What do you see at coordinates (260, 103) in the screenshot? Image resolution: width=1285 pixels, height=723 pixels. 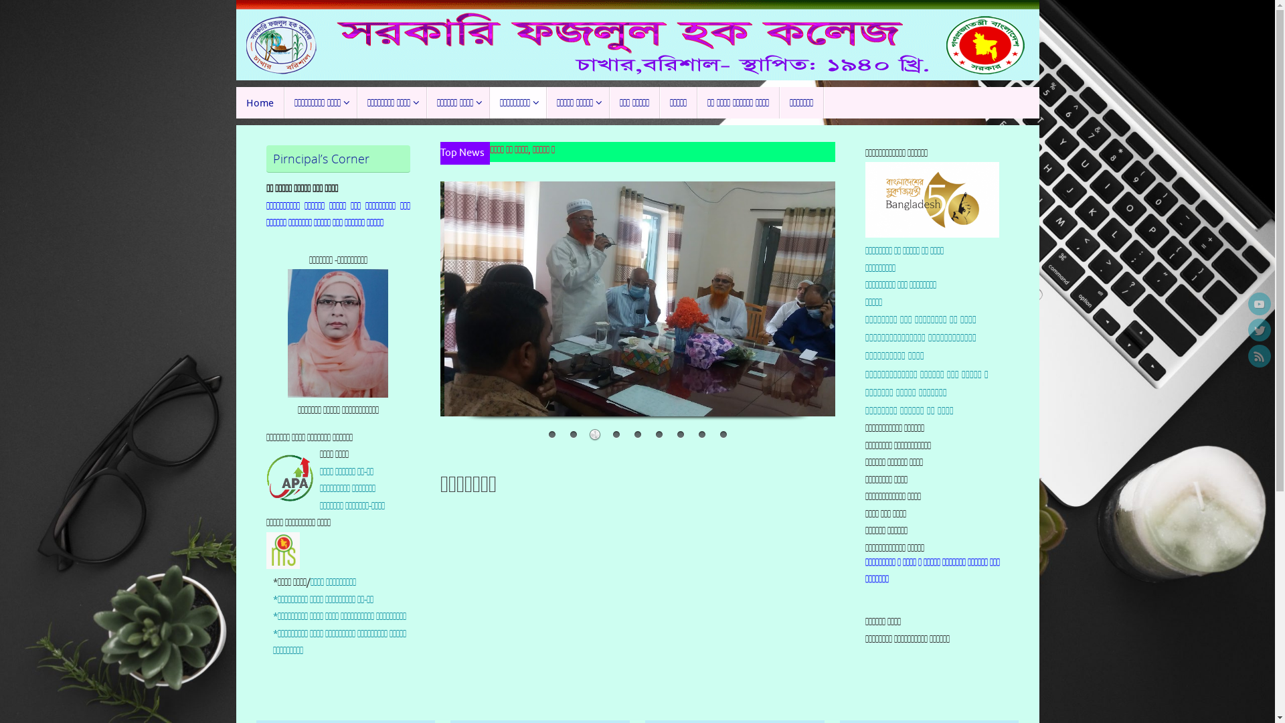 I see `Home` at bounding box center [260, 103].